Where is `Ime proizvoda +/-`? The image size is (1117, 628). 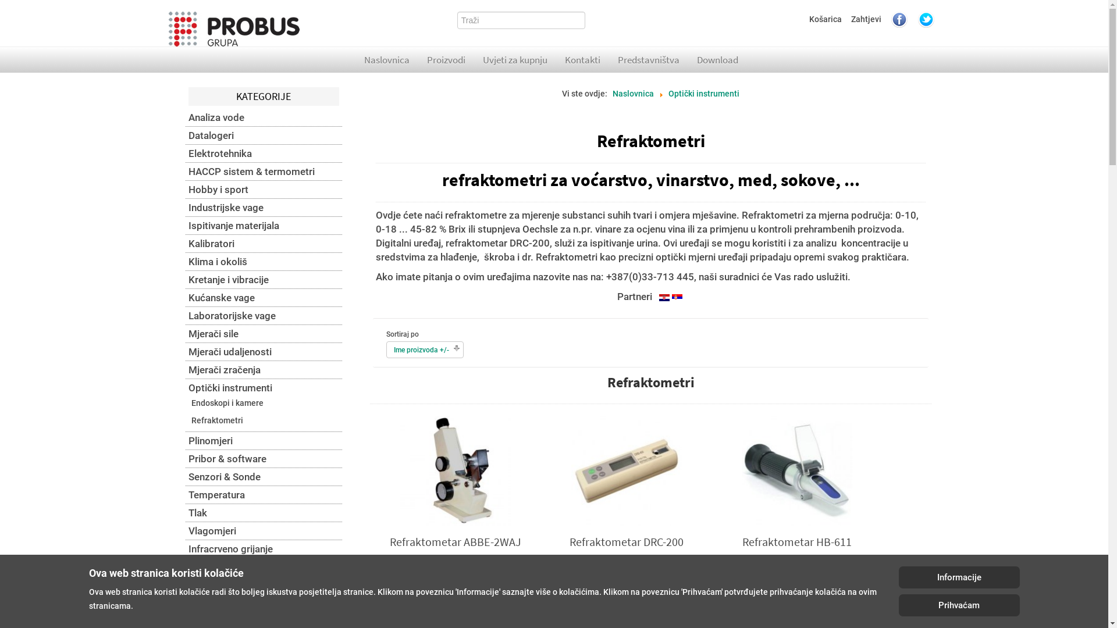
Ime proizvoda +/- is located at coordinates (421, 350).